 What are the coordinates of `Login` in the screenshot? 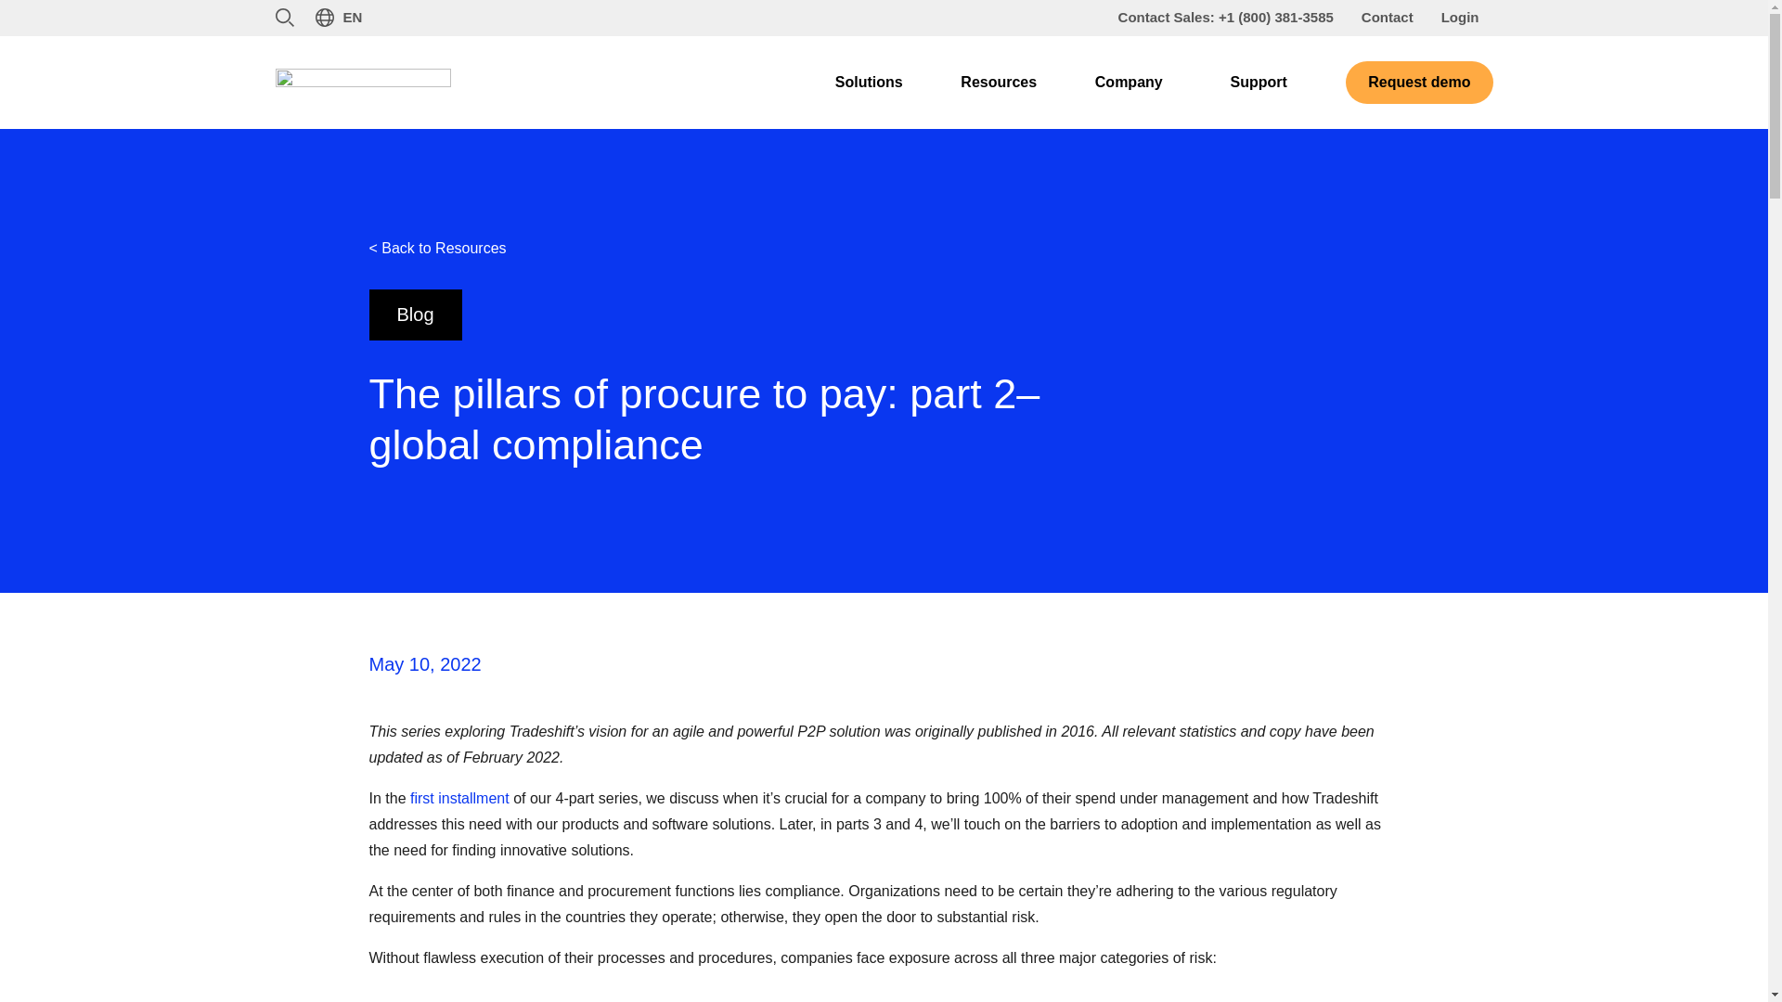 It's located at (1459, 18).